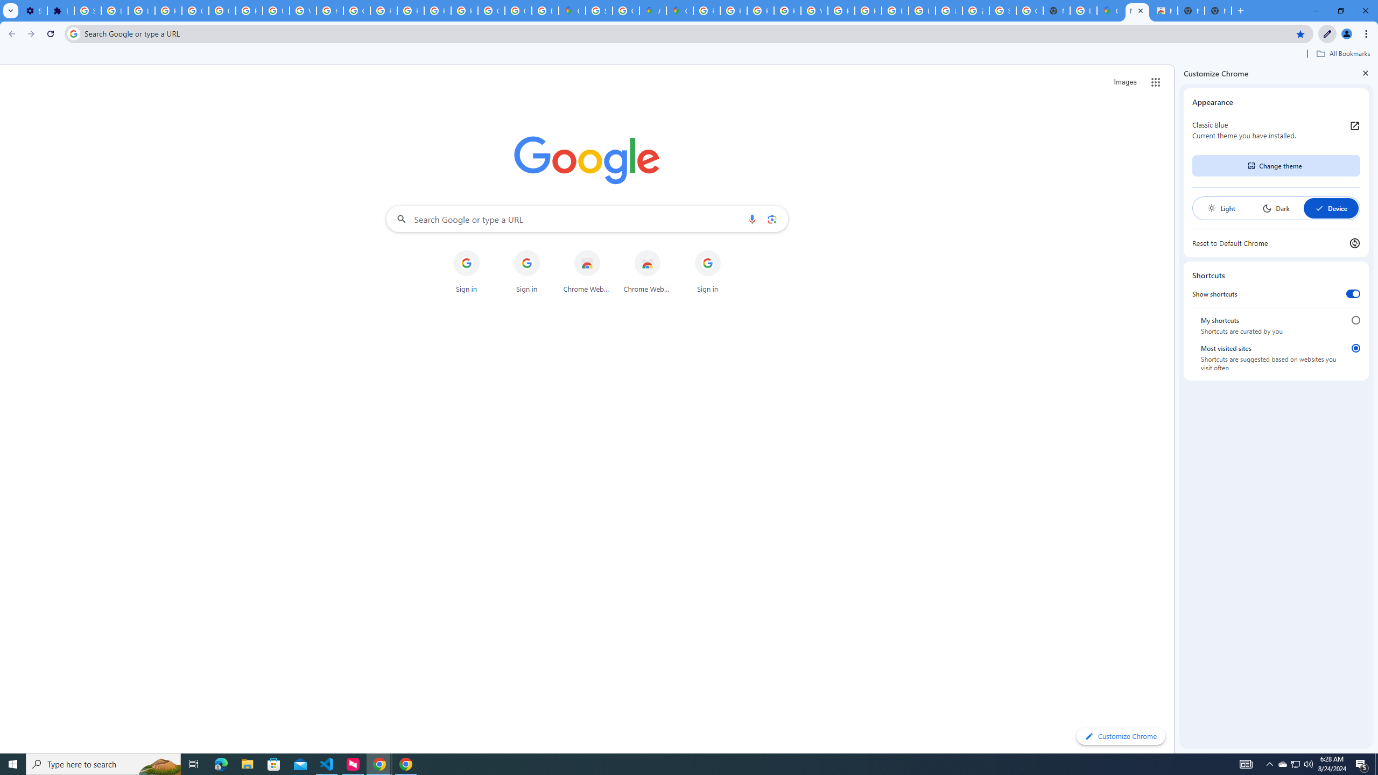  Describe the element at coordinates (772, 219) in the screenshot. I see `Search by image` at that location.